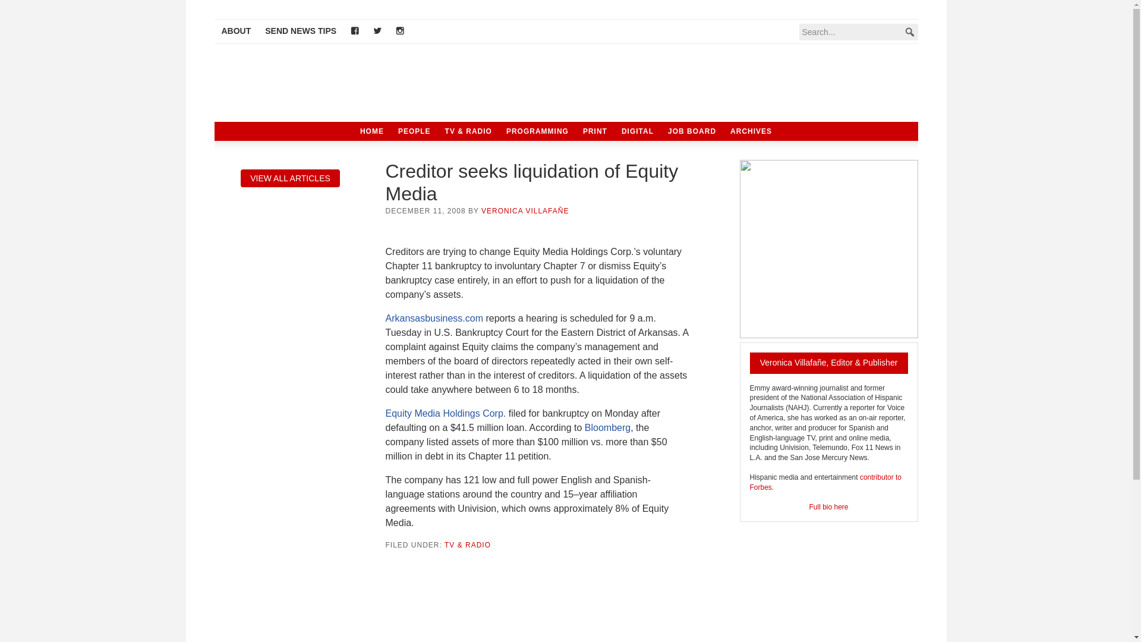 The height and width of the screenshot is (642, 1141). Describe the element at coordinates (637, 131) in the screenshot. I see `DIGITAL` at that location.